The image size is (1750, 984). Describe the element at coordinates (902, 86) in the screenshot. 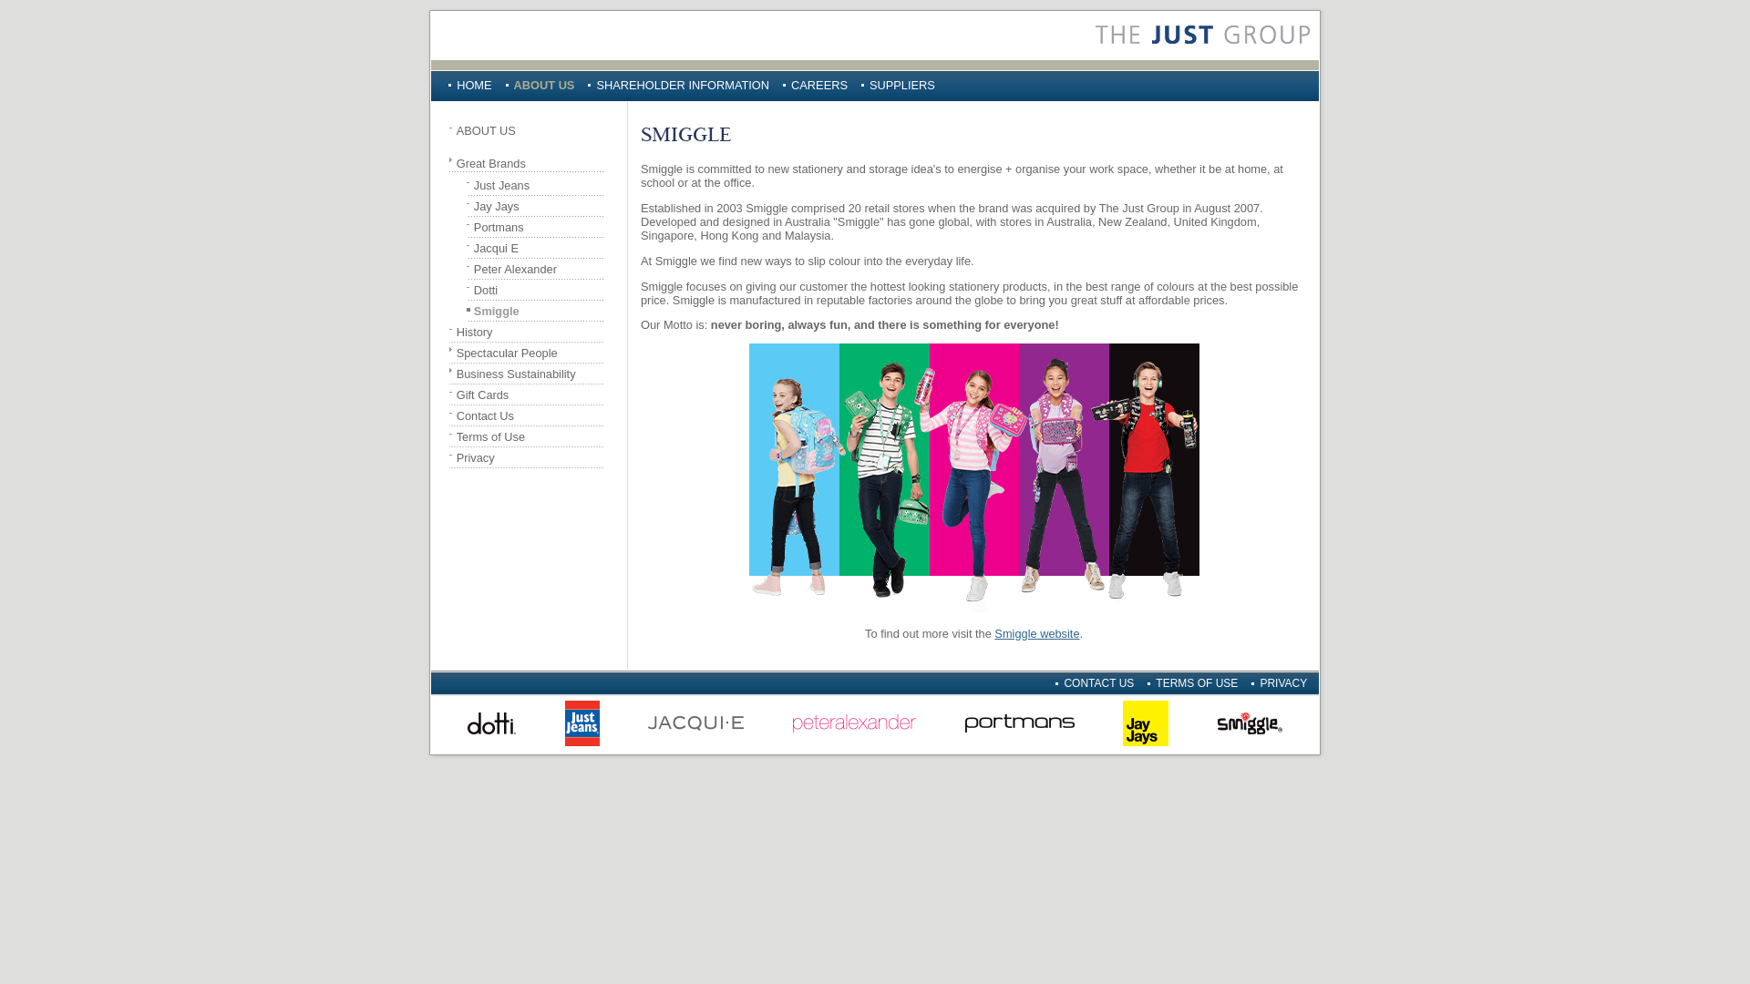

I see `SUPPLIERS` at that location.